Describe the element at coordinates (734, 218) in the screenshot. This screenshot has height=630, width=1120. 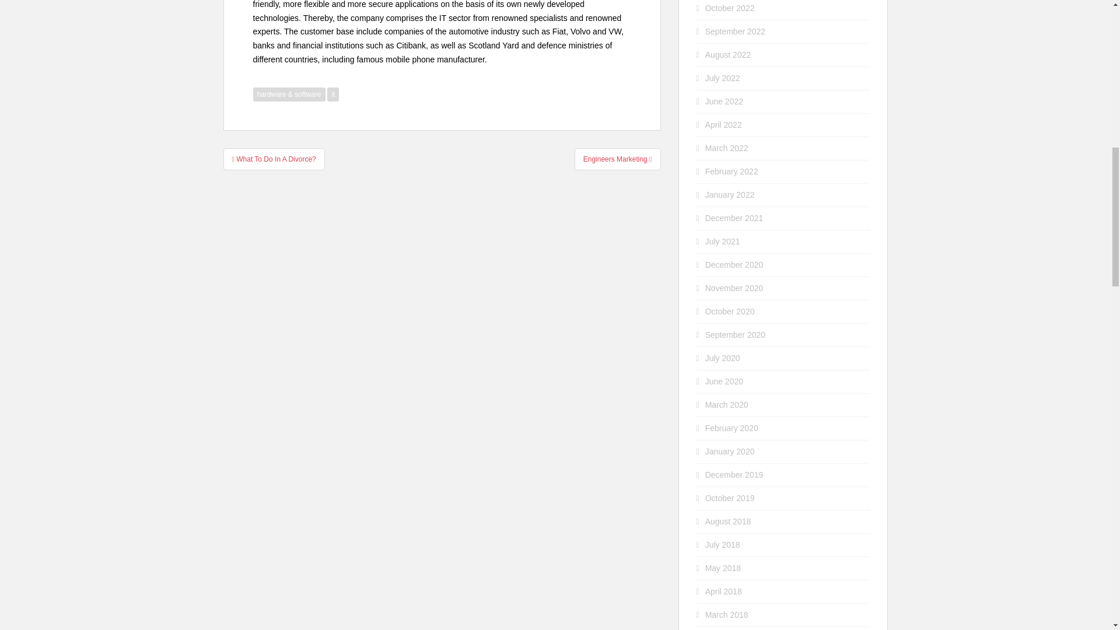
I see `December 2021` at that location.